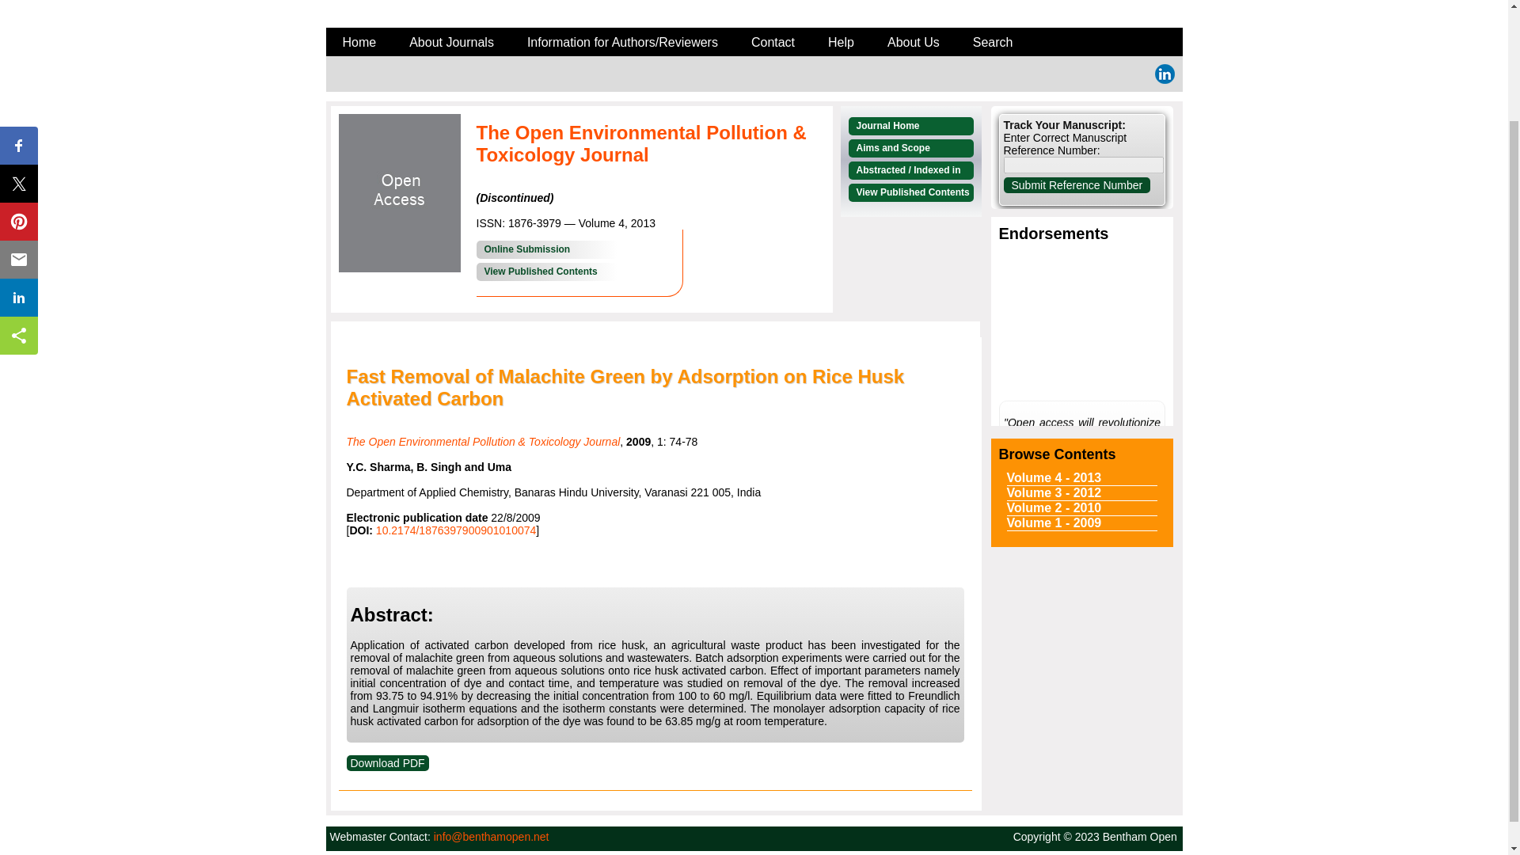  I want to click on About Us, so click(914, 43).